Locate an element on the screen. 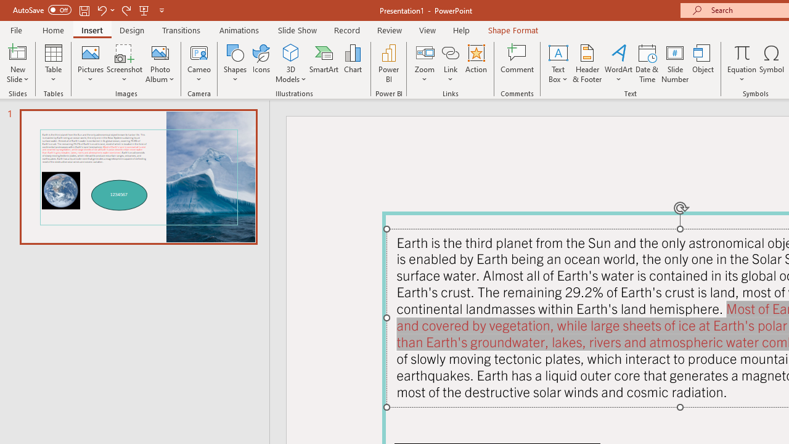 This screenshot has width=789, height=444. Action is located at coordinates (476, 63).